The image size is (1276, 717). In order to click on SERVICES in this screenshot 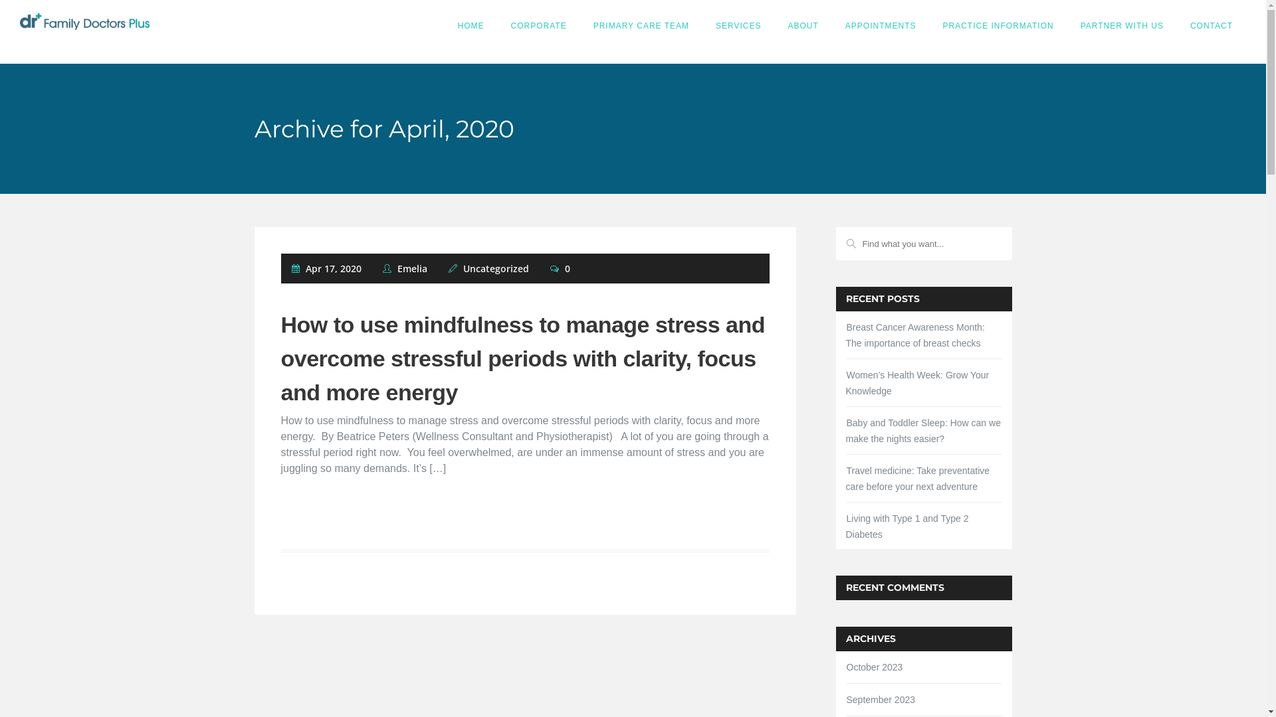, I will do `click(738, 25)`.